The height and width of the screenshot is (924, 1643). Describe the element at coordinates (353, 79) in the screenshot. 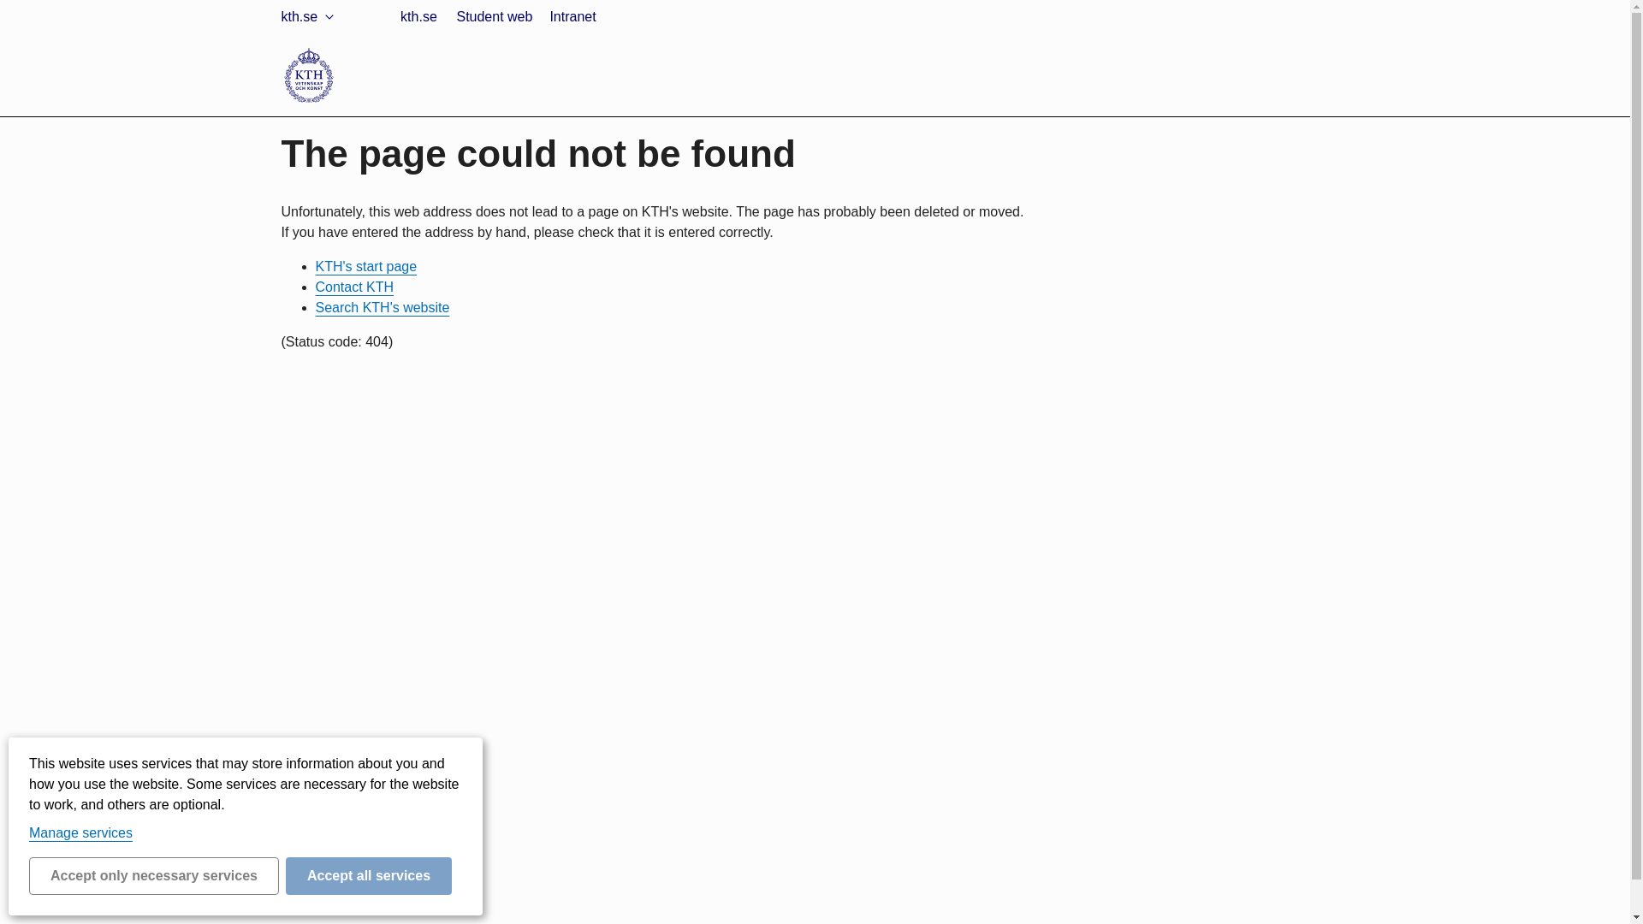

I see `Student web` at that location.